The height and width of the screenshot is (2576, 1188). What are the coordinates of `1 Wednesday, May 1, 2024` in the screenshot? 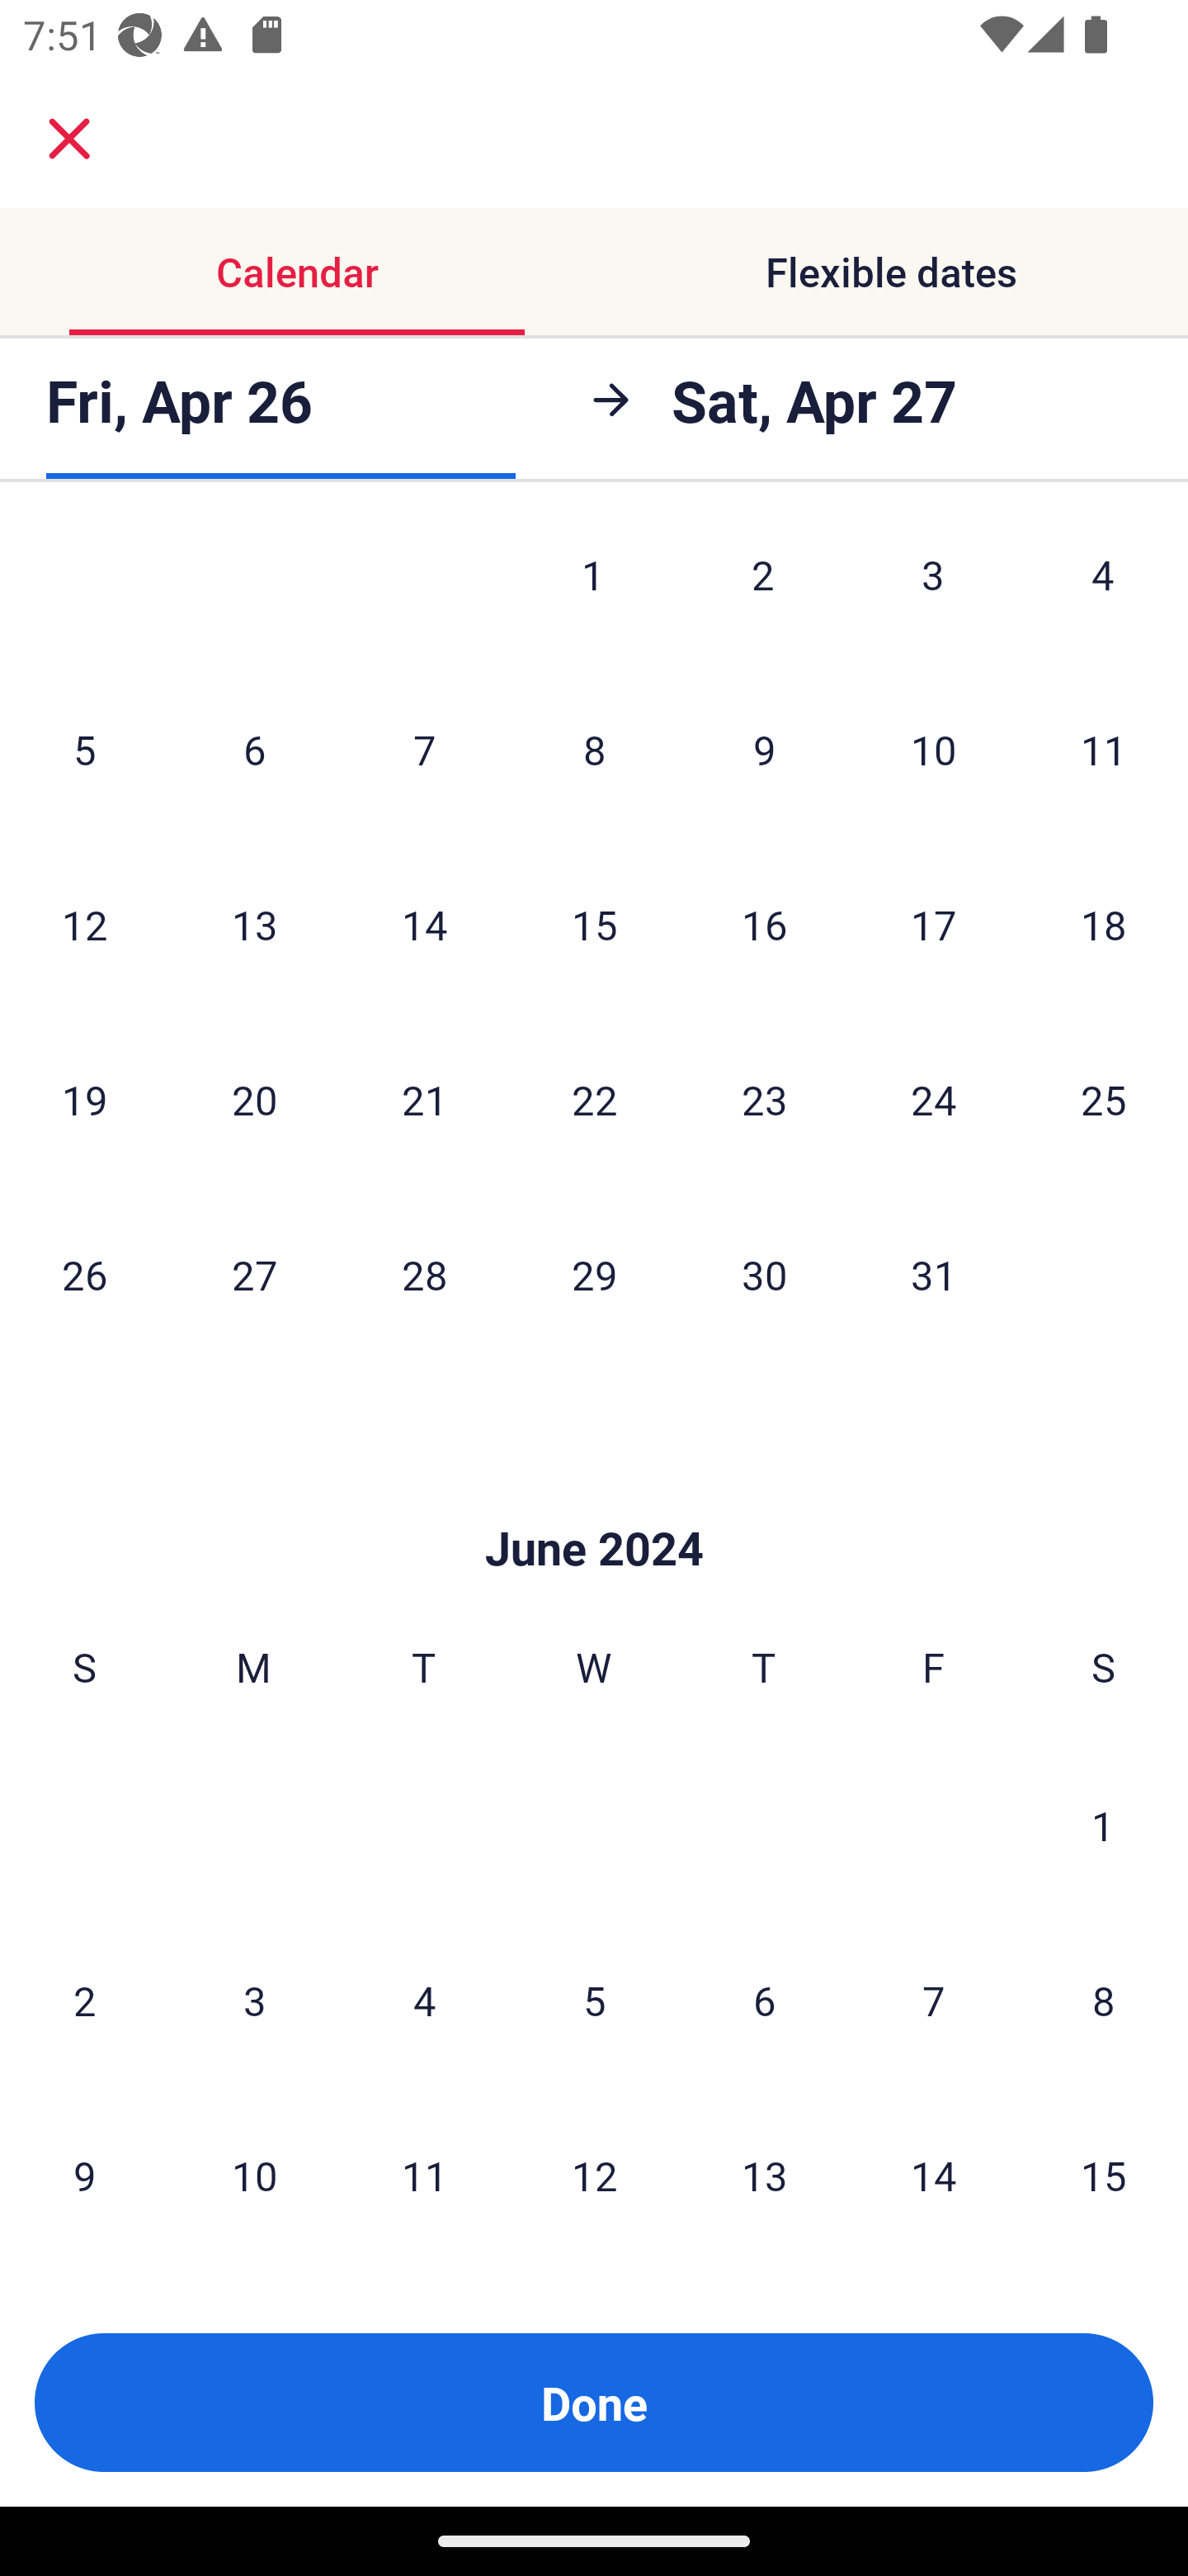 It's located at (593, 593).